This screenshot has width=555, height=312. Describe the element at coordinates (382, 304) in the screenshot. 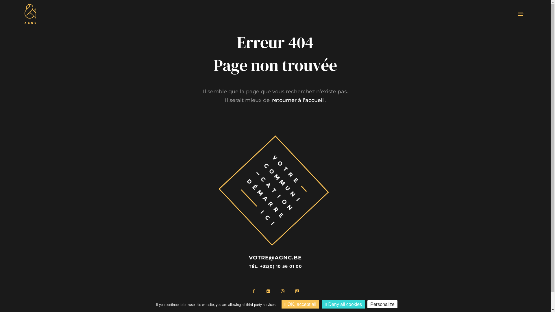

I see `Personalize` at that location.